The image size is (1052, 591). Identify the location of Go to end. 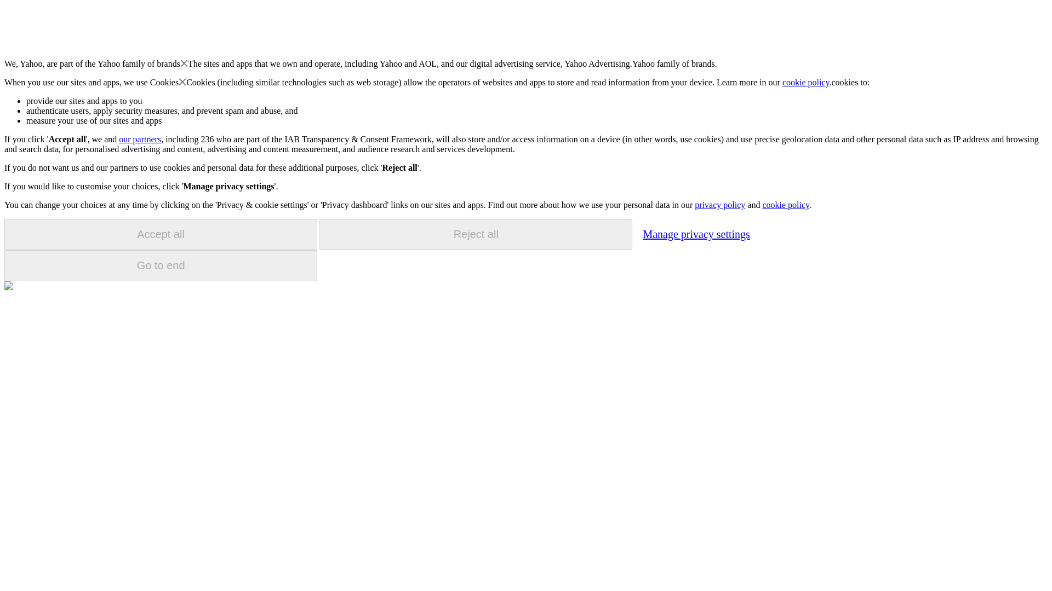
(161, 265).